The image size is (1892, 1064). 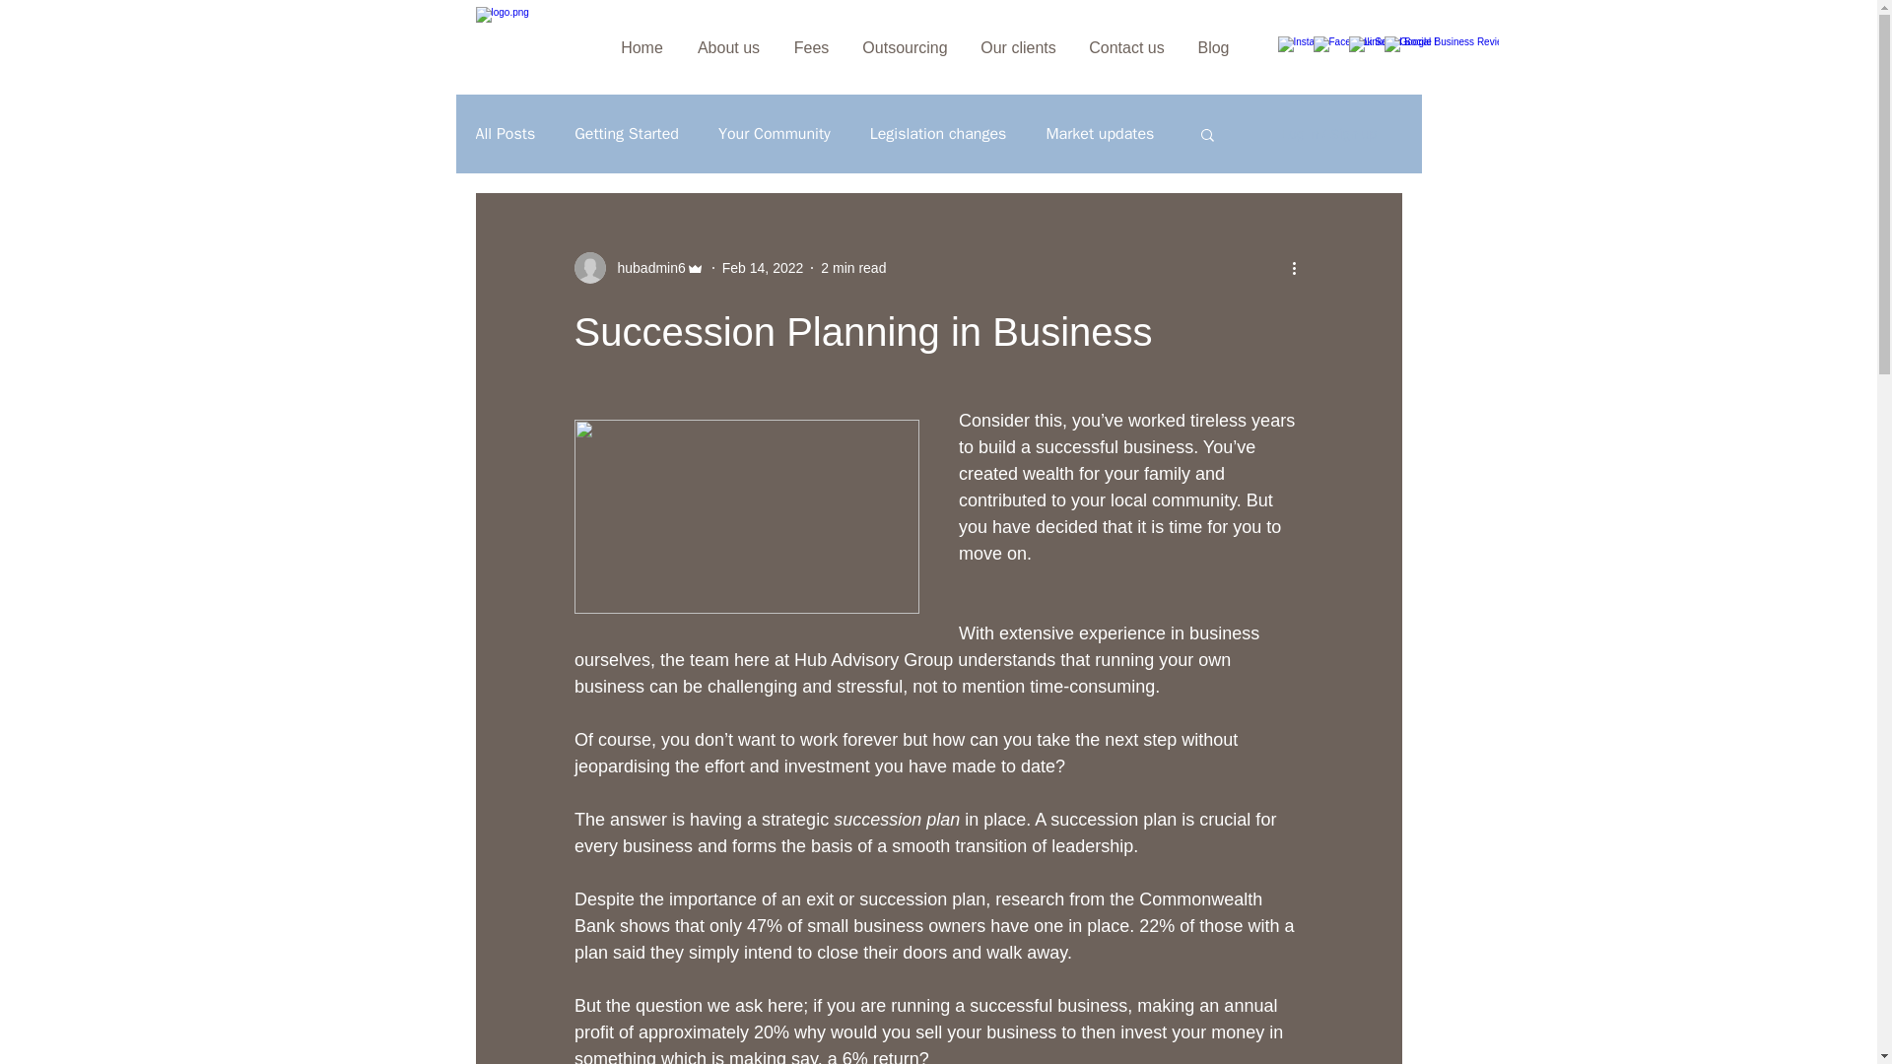 What do you see at coordinates (763, 267) in the screenshot?
I see `Feb 14, 2022` at bounding box center [763, 267].